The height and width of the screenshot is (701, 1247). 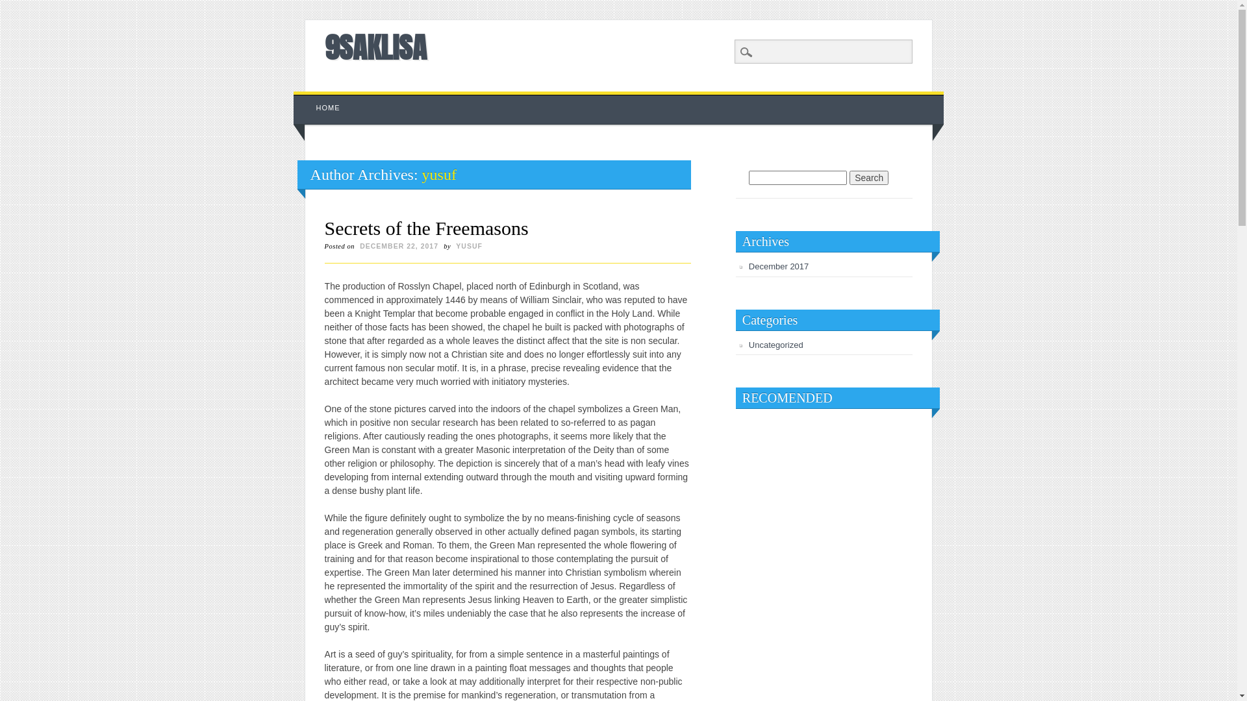 I want to click on Search, so click(x=19, y=7).